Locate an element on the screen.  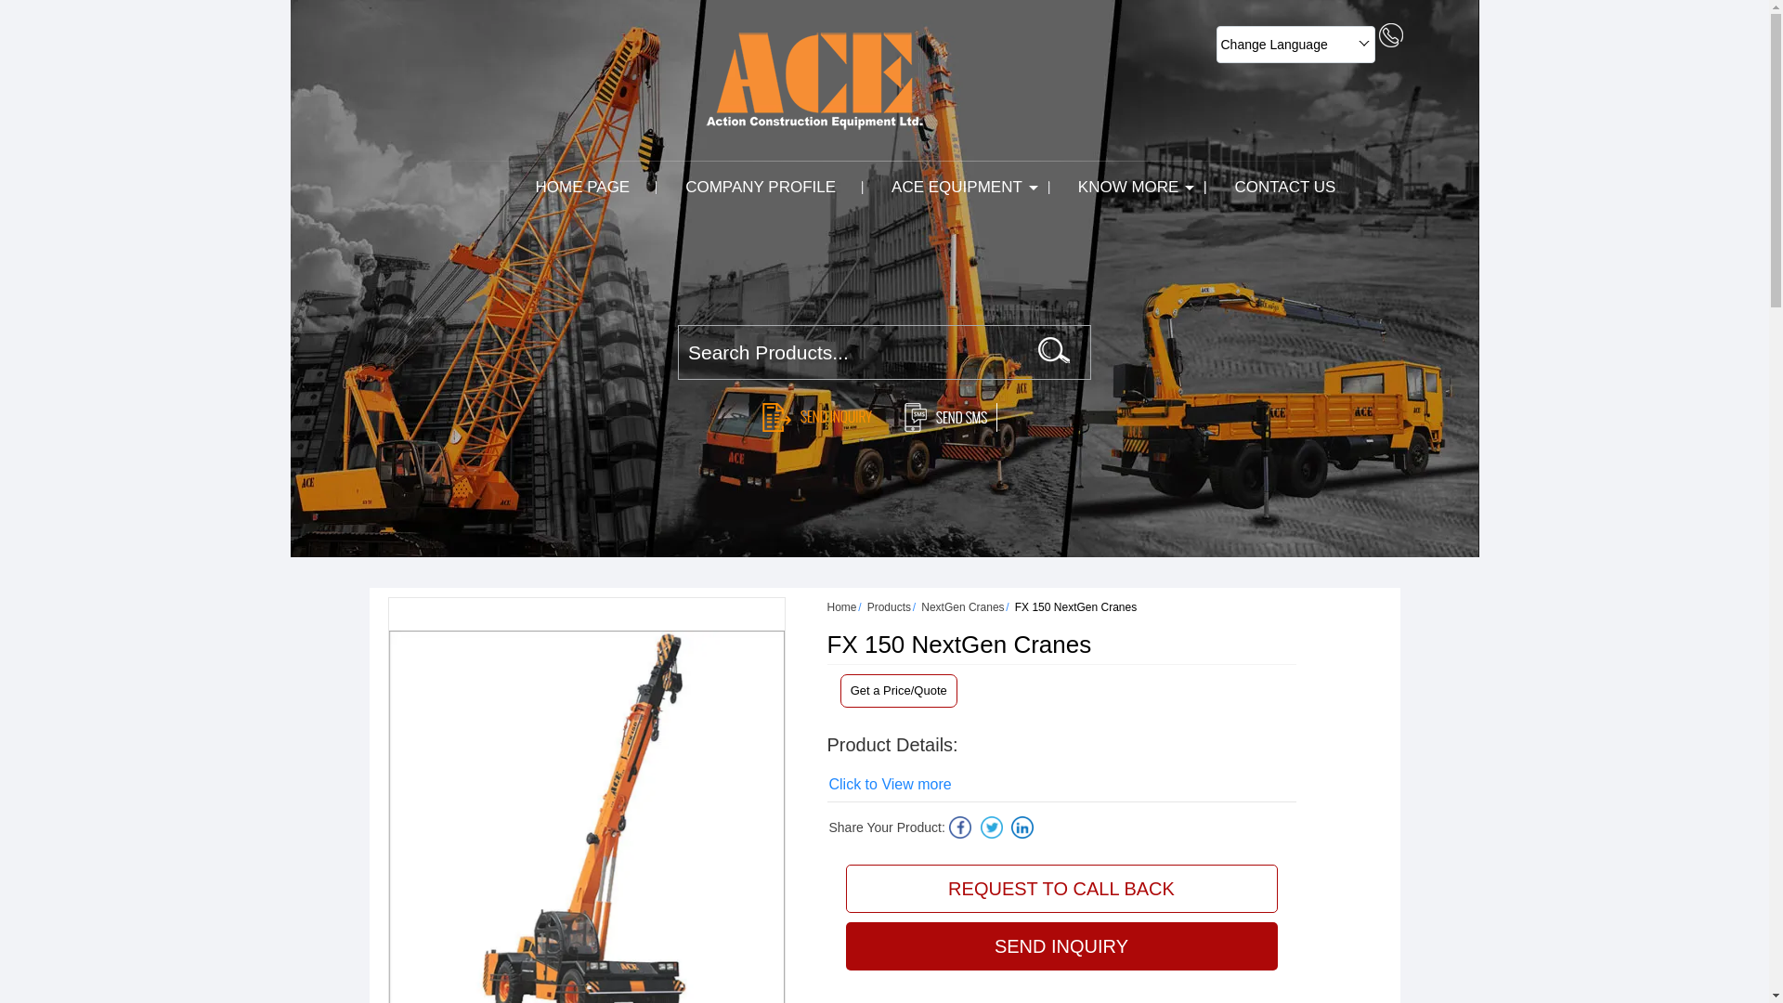
Send SMS is located at coordinates (945, 418).